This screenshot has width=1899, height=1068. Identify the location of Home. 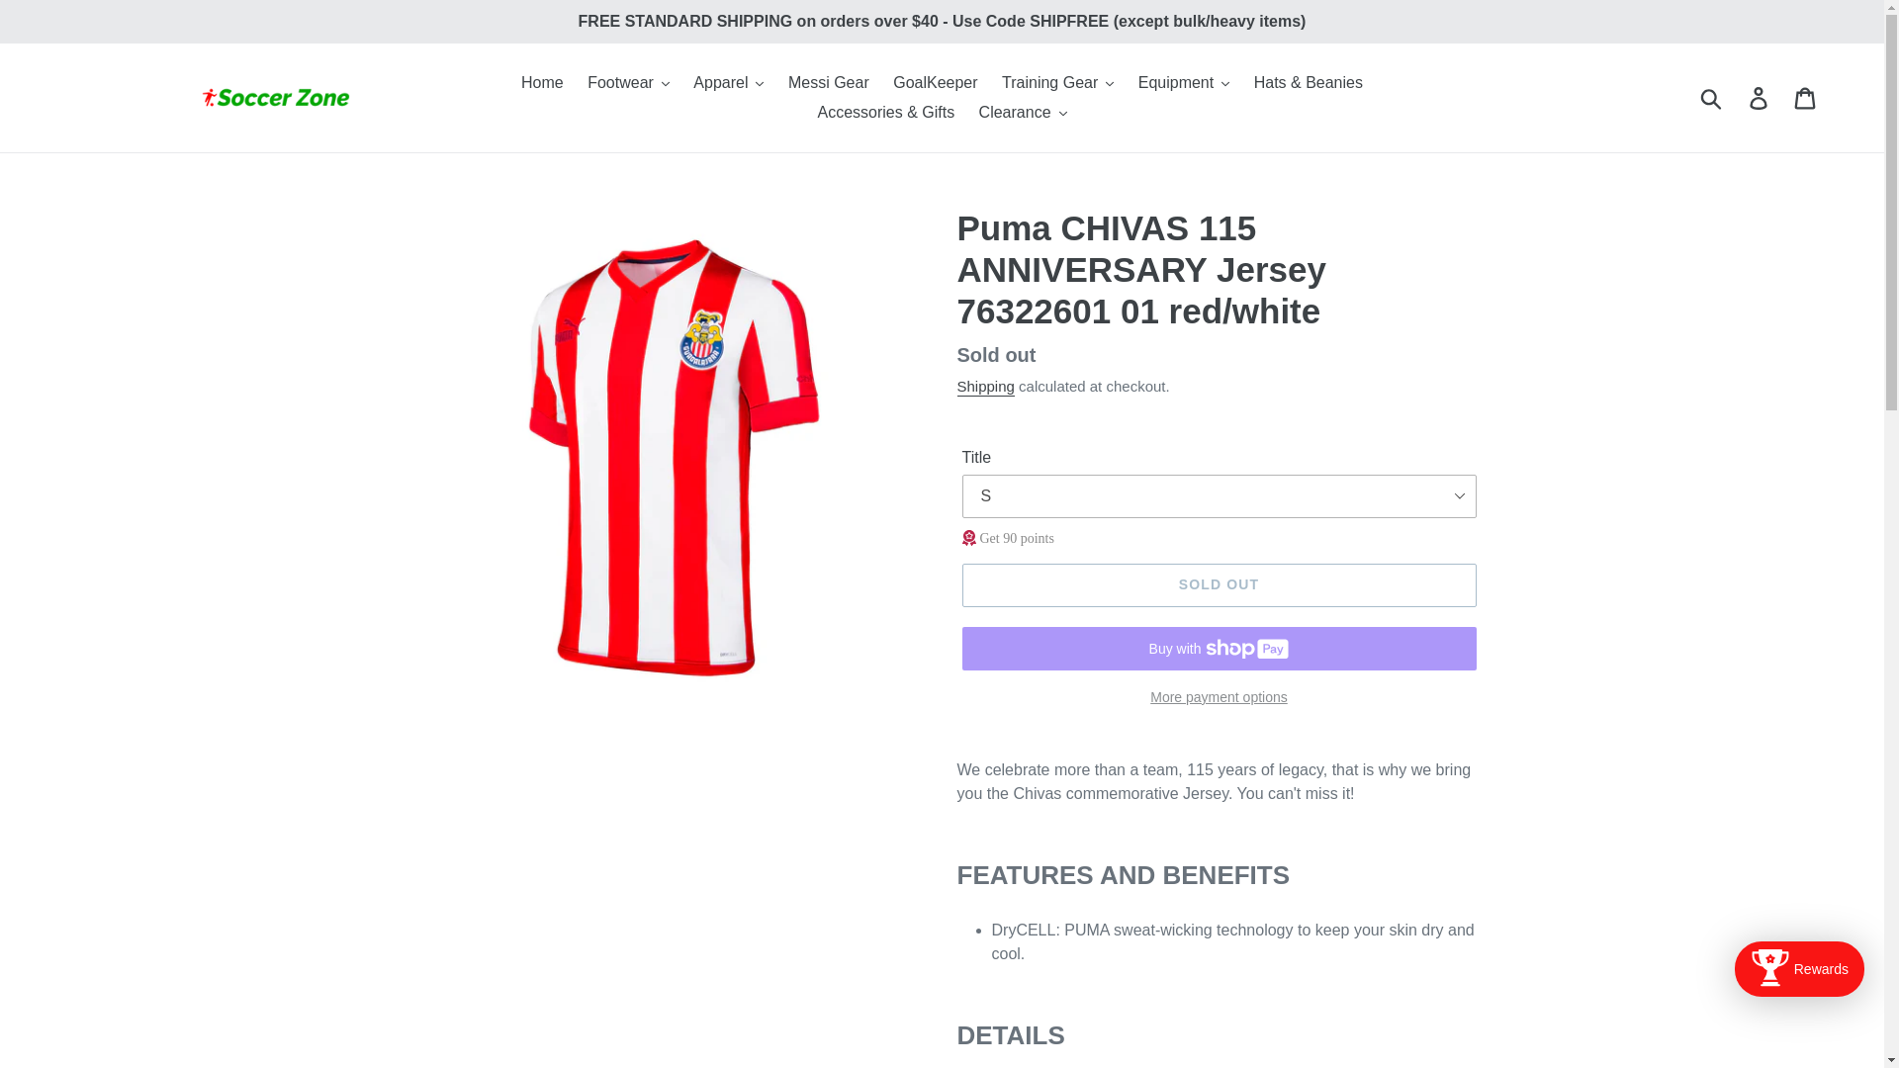
(542, 83).